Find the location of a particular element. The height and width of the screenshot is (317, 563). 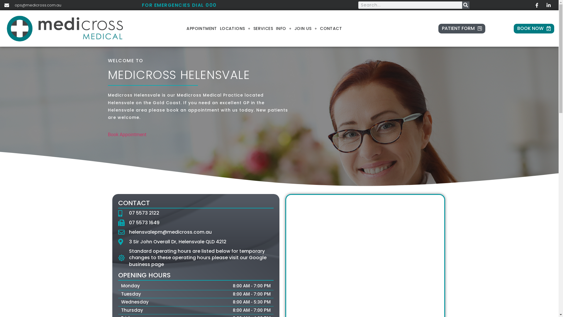

INFO is located at coordinates (284, 28).